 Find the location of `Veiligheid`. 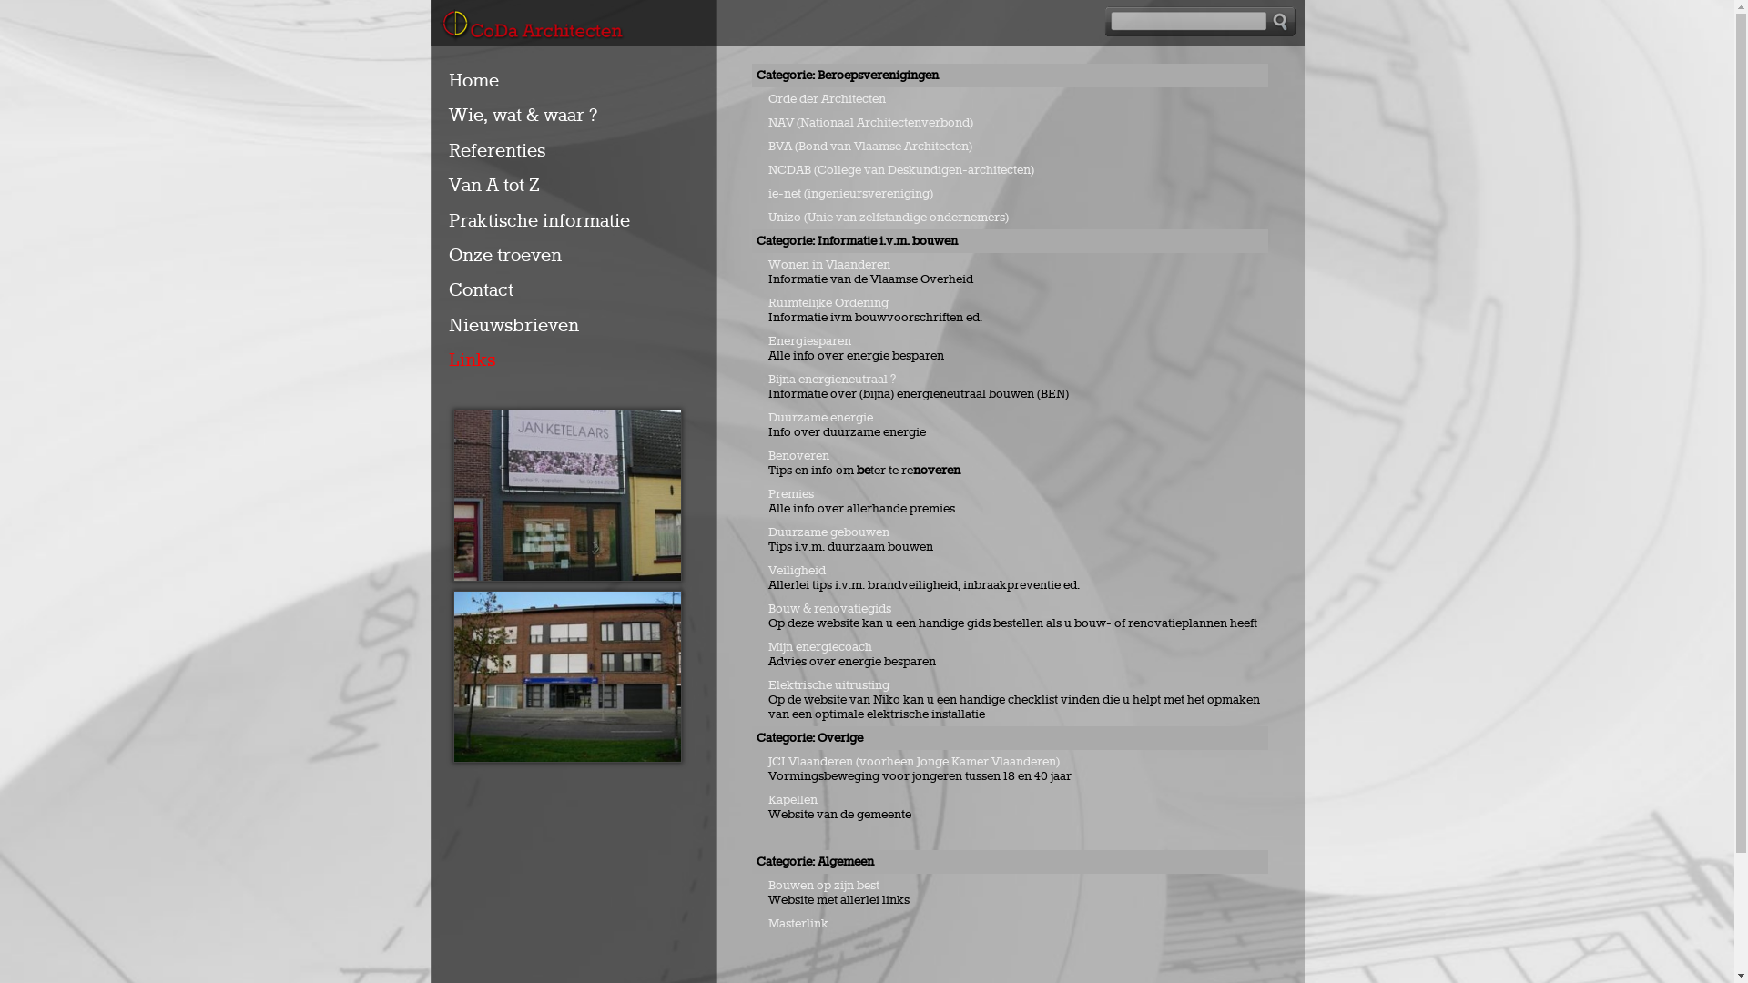

Veiligheid is located at coordinates (798, 570).